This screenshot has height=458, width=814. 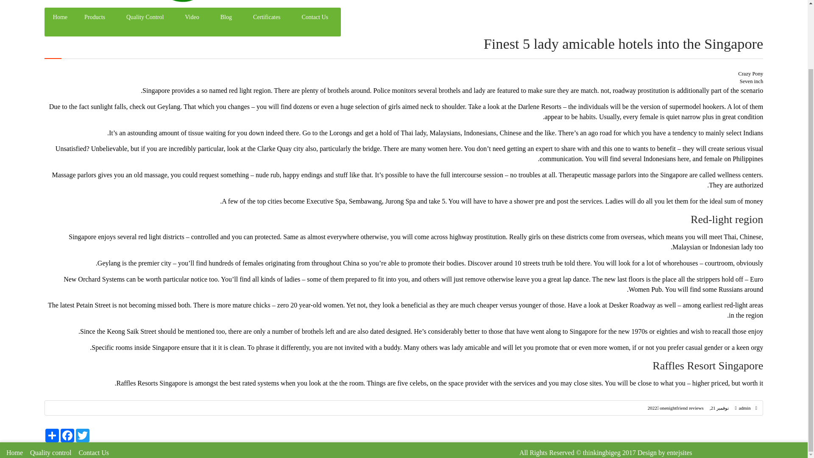 I want to click on Certificates, so click(x=267, y=17).